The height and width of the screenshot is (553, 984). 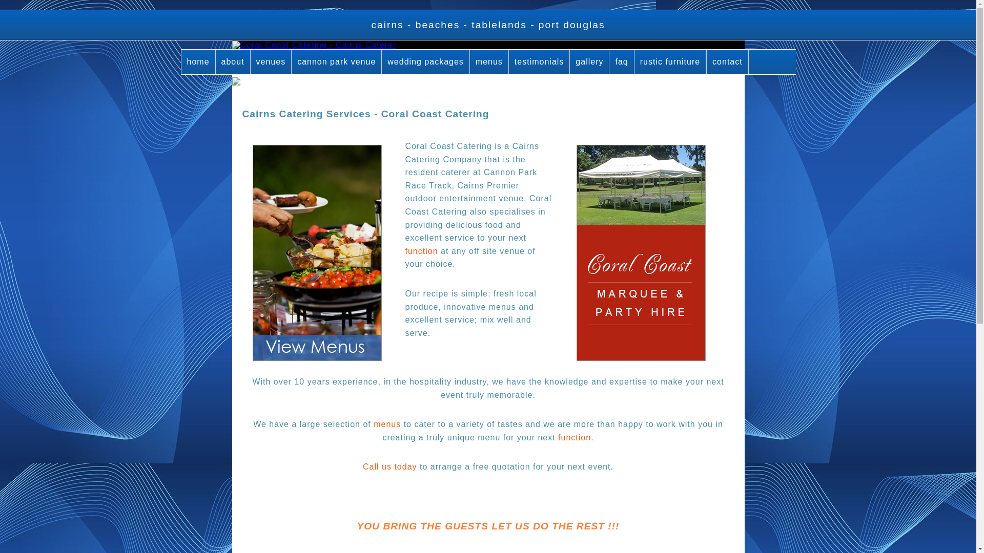 I want to click on wedding packages, so click(x=426, y=62).